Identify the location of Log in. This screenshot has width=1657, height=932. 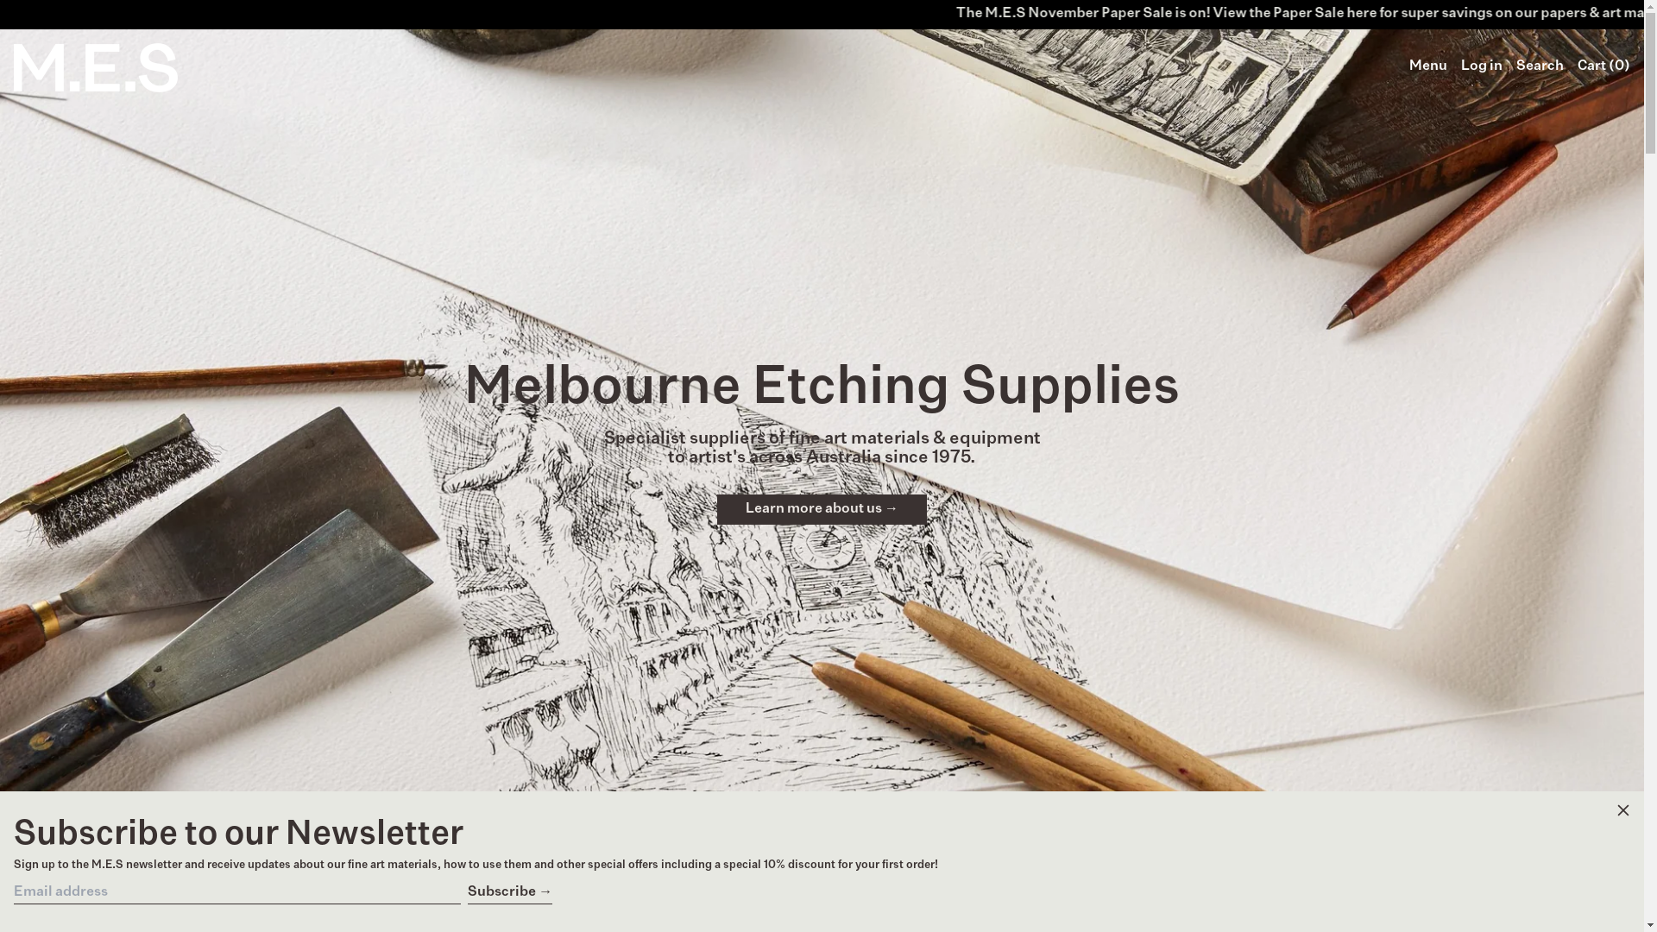
(1482, 67).